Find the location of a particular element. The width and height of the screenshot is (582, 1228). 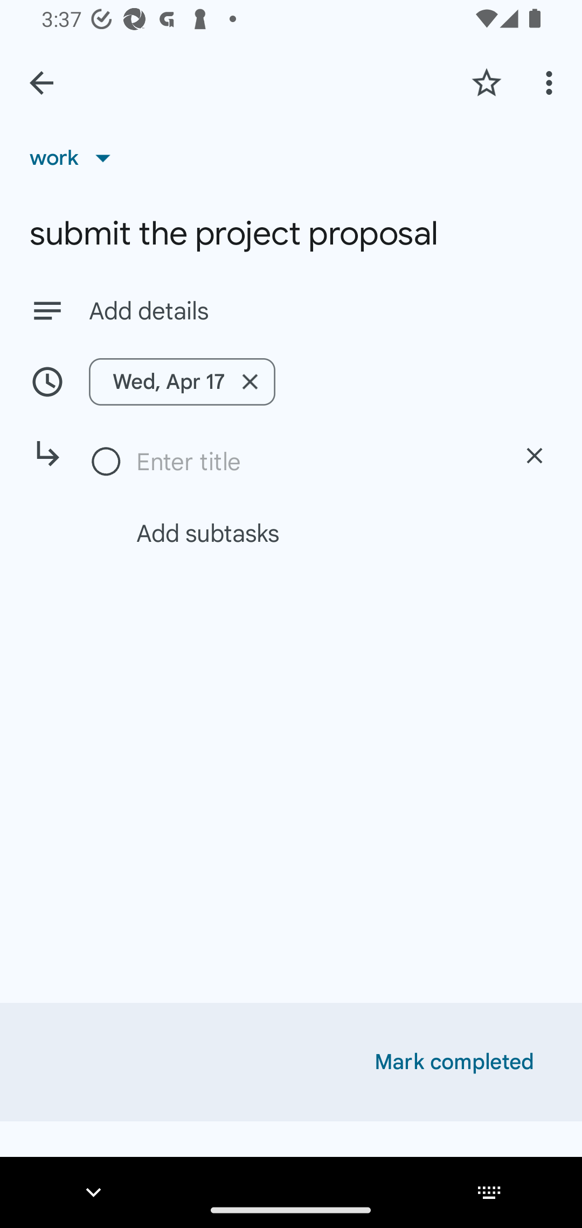

Add details is located at coordinates (291, 310).